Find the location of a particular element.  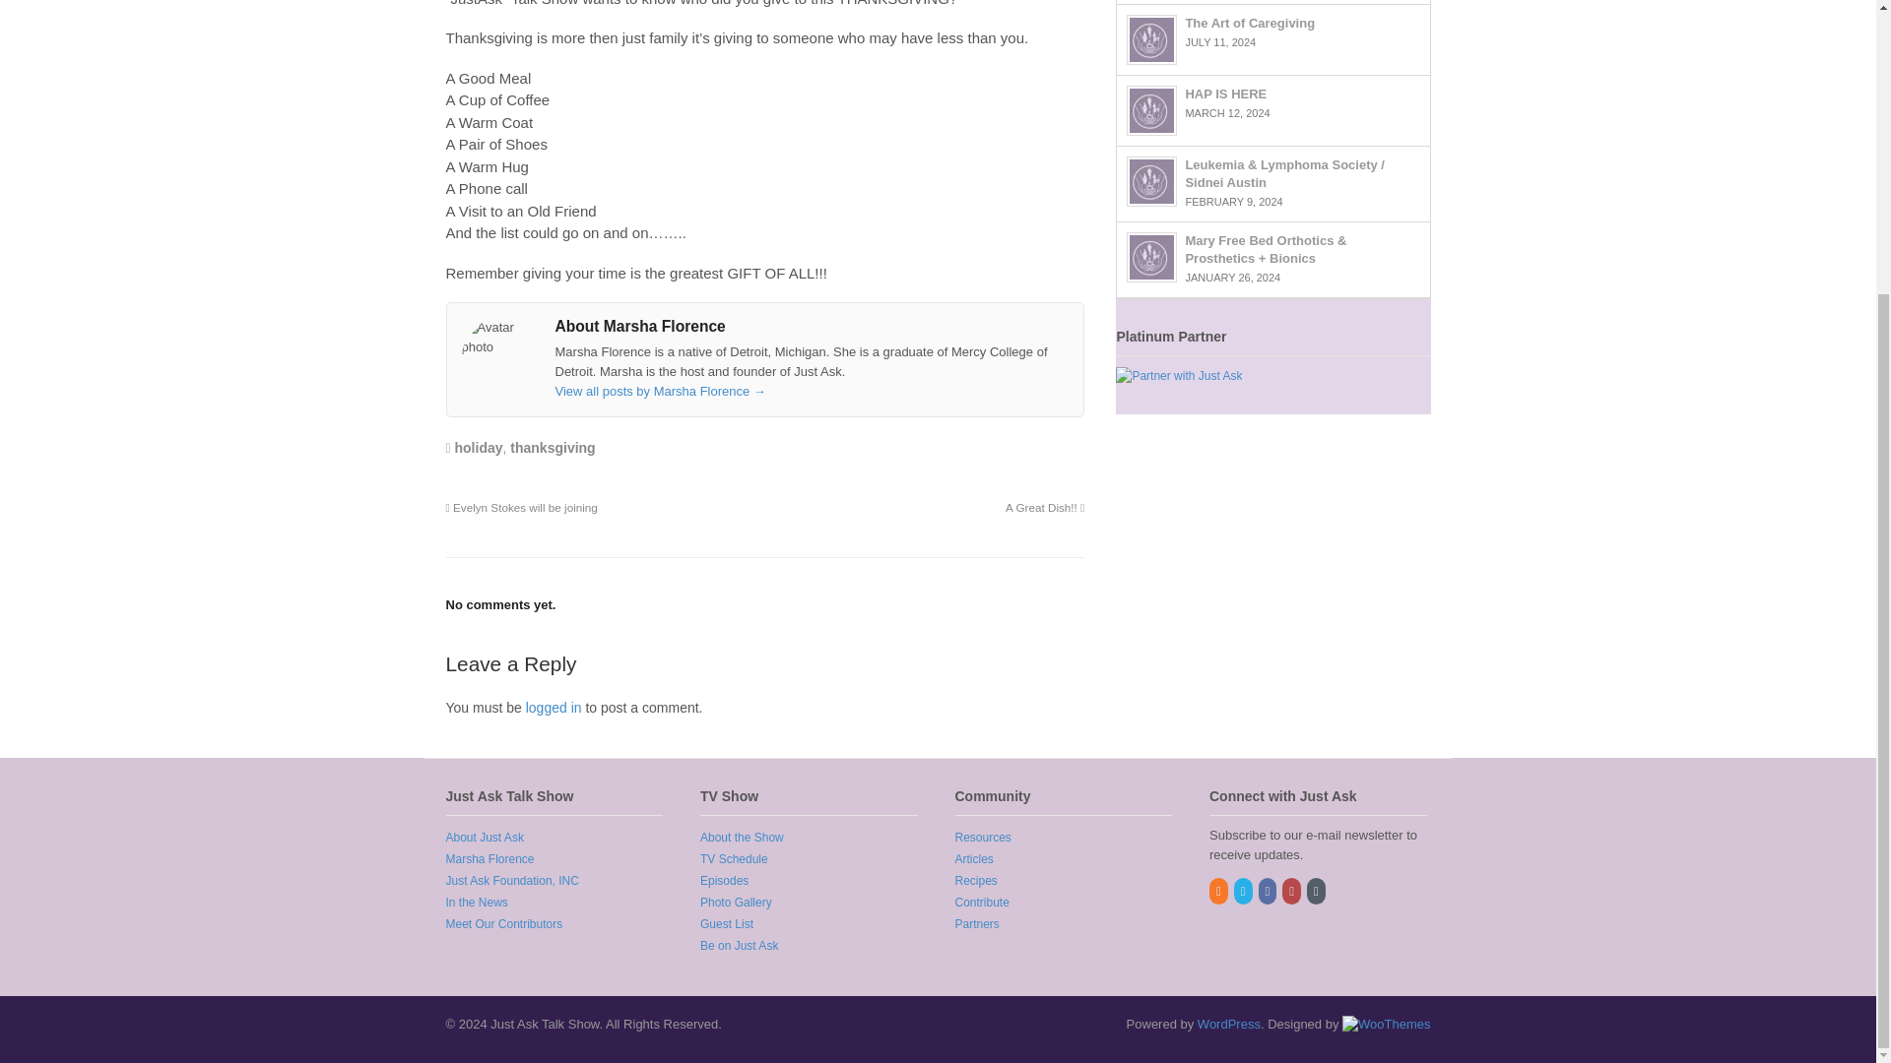

A Great Dish!! is located at coordinates (1044, 506).